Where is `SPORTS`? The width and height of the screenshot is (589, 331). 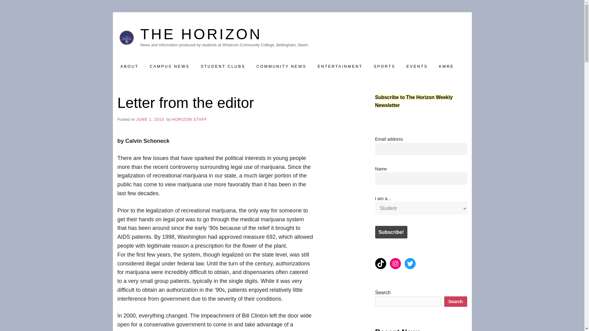 SPORTS is located at coordinates (384, 66).